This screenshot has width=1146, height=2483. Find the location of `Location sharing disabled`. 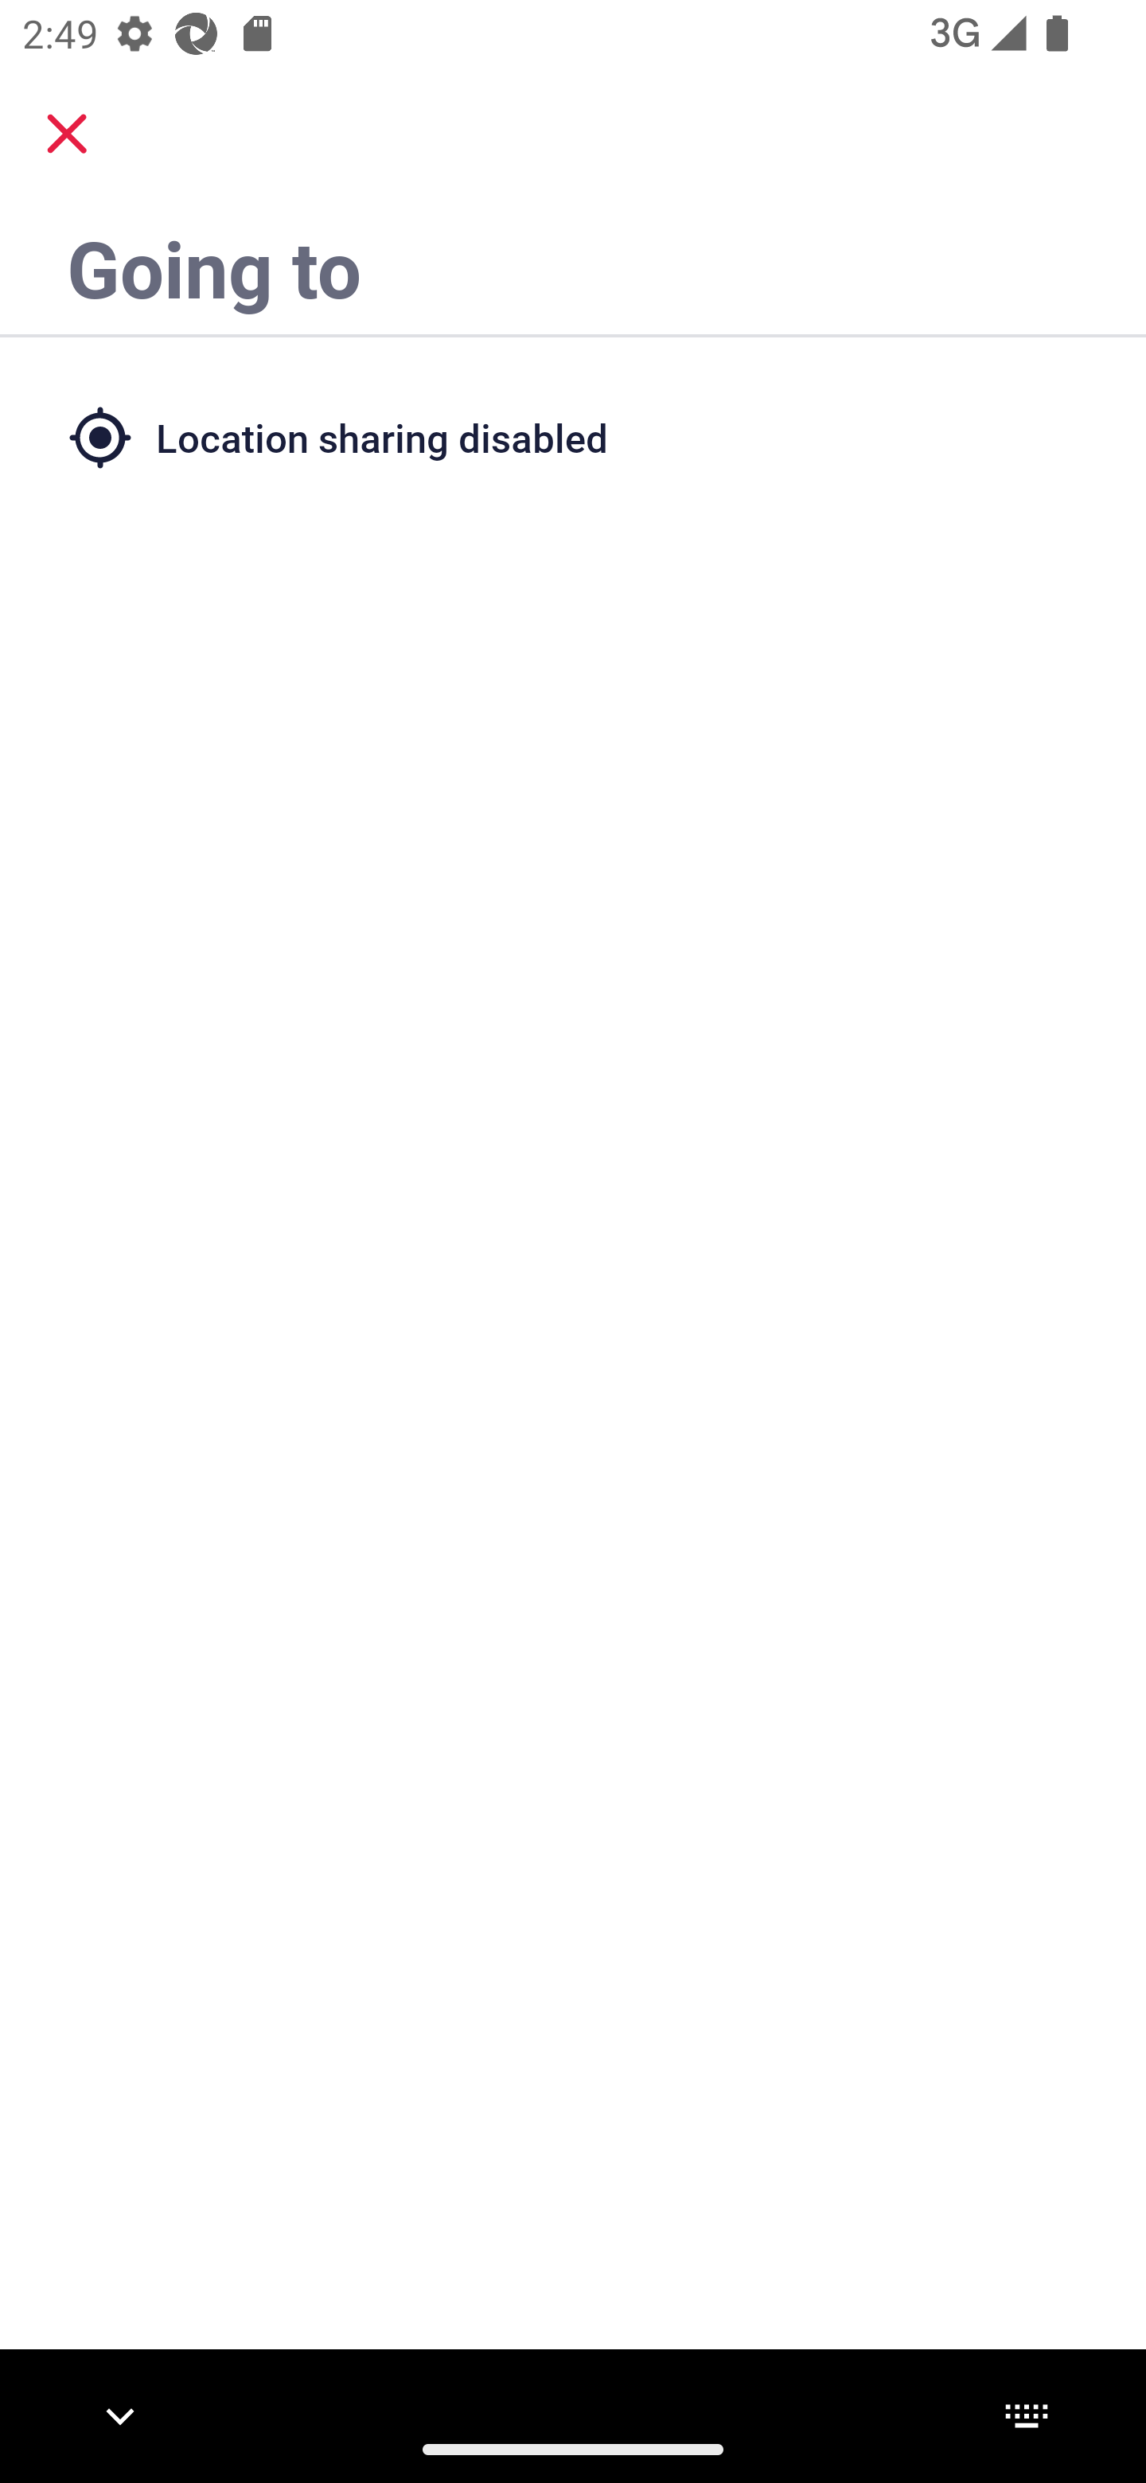

Location sharing disabled is located at coordinates (573, 436).